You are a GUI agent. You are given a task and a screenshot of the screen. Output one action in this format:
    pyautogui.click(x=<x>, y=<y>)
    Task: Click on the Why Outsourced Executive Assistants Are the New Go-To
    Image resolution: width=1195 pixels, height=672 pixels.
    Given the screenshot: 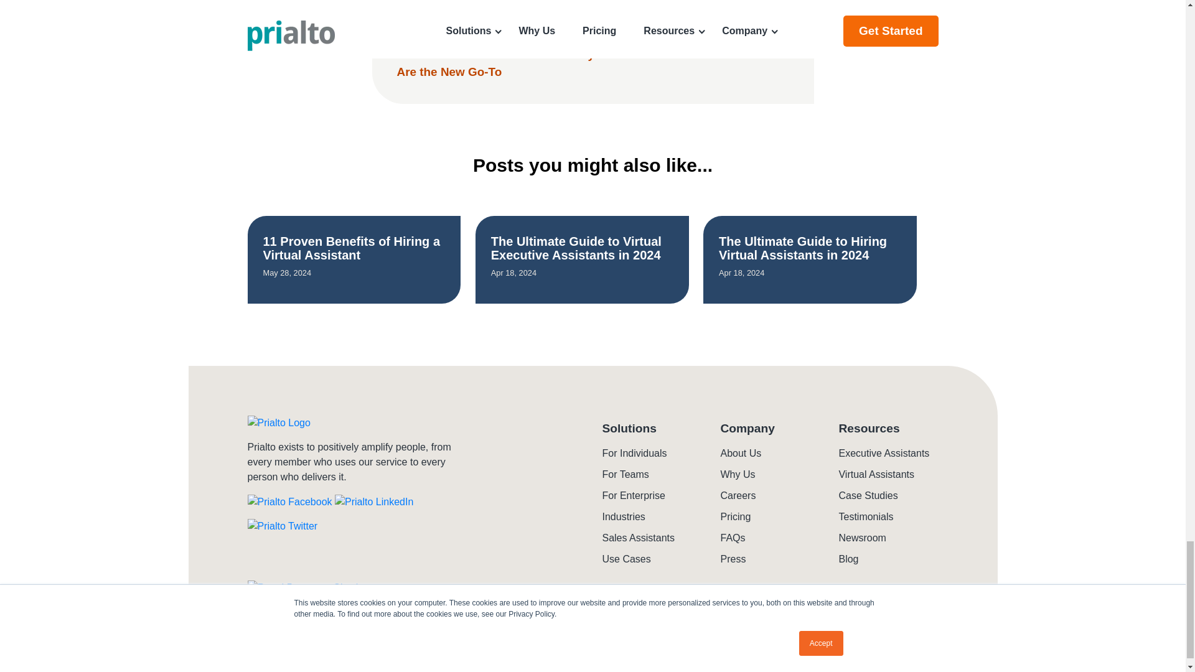 What is the action you would take?
    pyautogui.click(x=591, y=63)
    